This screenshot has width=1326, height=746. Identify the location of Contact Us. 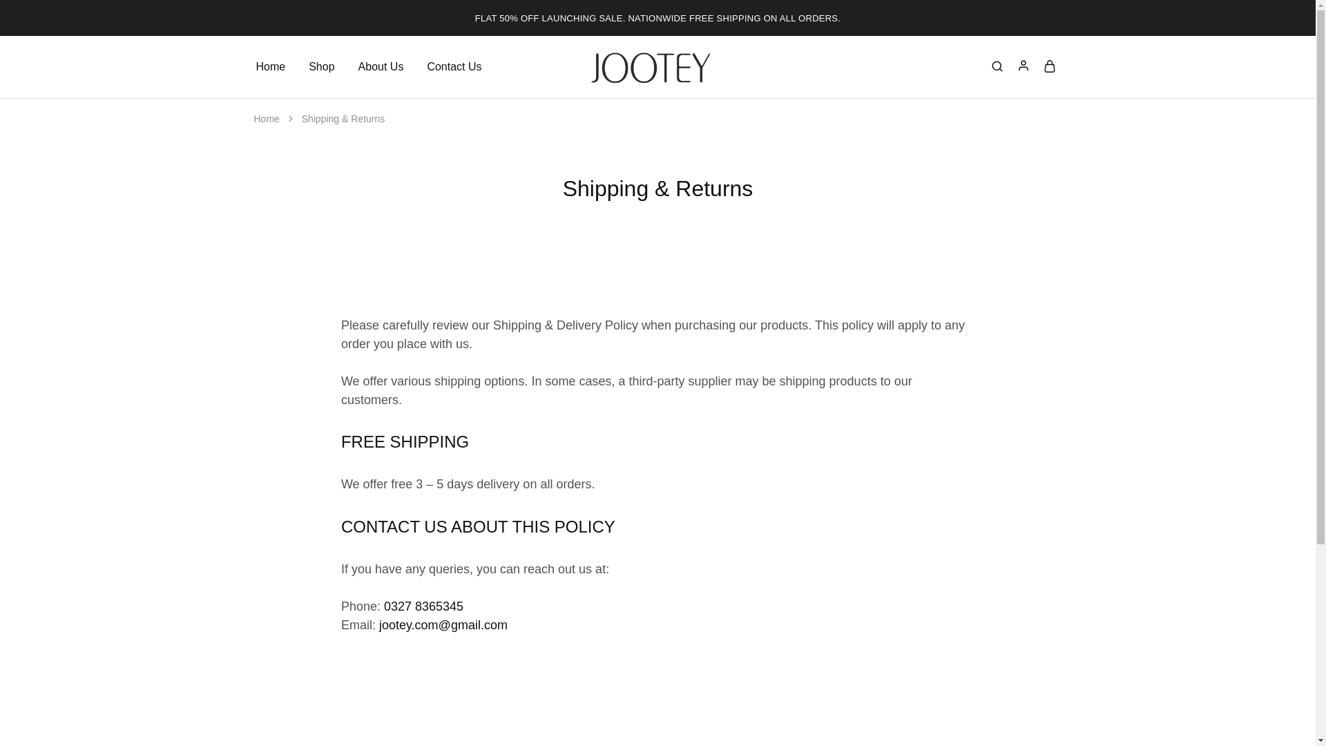
(454, 67).